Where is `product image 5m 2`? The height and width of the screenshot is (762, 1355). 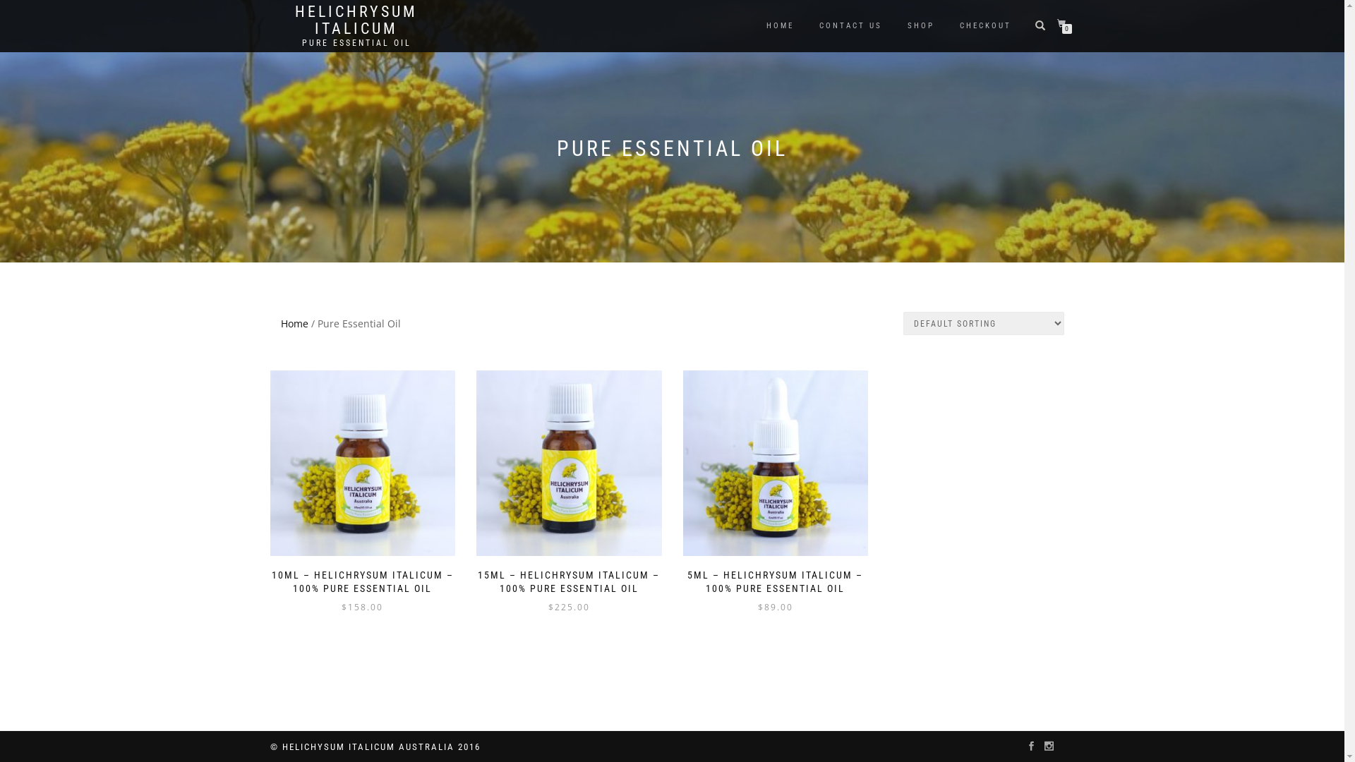 product image 5m 2 is located at coordinates (776, 463).